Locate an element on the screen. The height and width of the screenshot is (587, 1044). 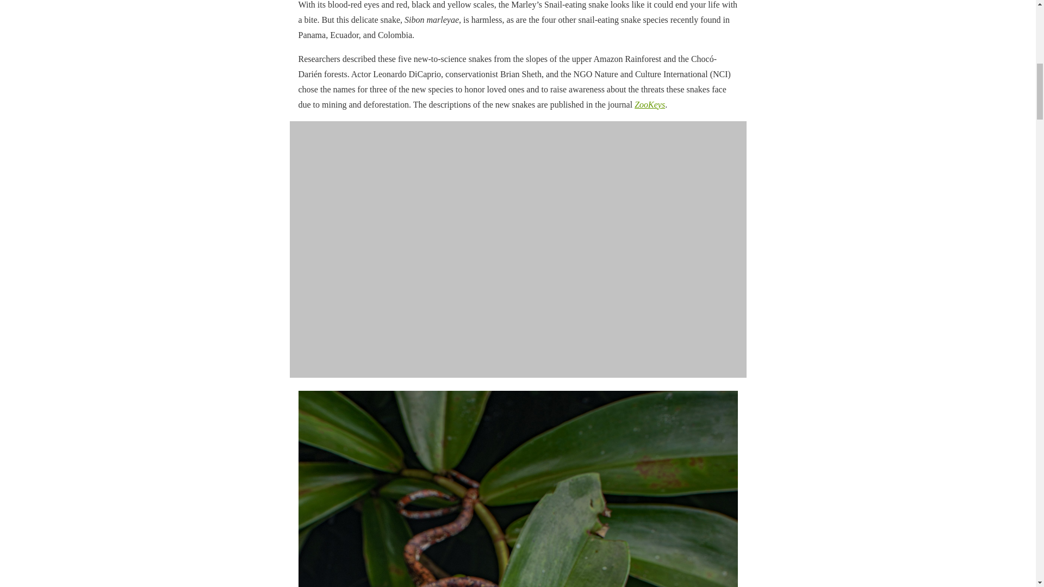
ZooKeys is located at coordinates (650, 104).